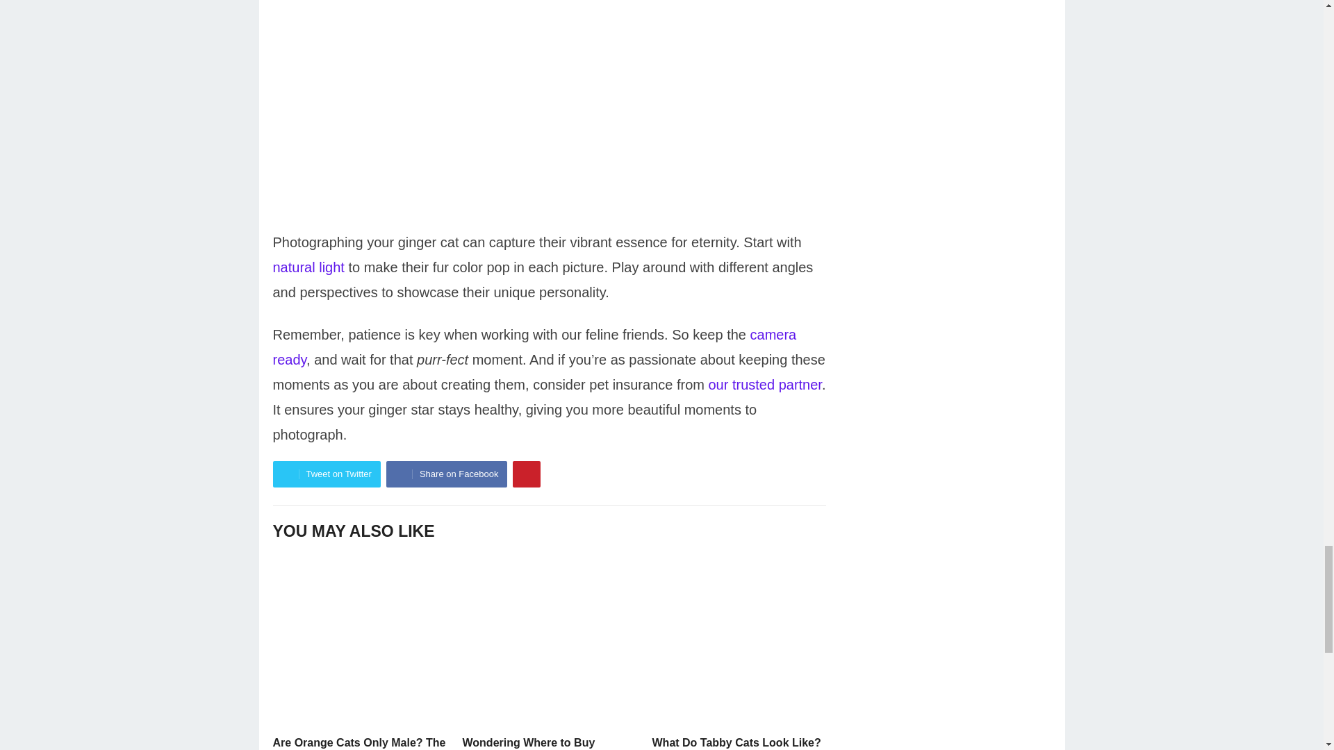 This screenshot has width=1334, height=750. What do you see at coordinates (764, 385) in the screenshot?
I see `our trusted partner` at bounding box center [764, 385].